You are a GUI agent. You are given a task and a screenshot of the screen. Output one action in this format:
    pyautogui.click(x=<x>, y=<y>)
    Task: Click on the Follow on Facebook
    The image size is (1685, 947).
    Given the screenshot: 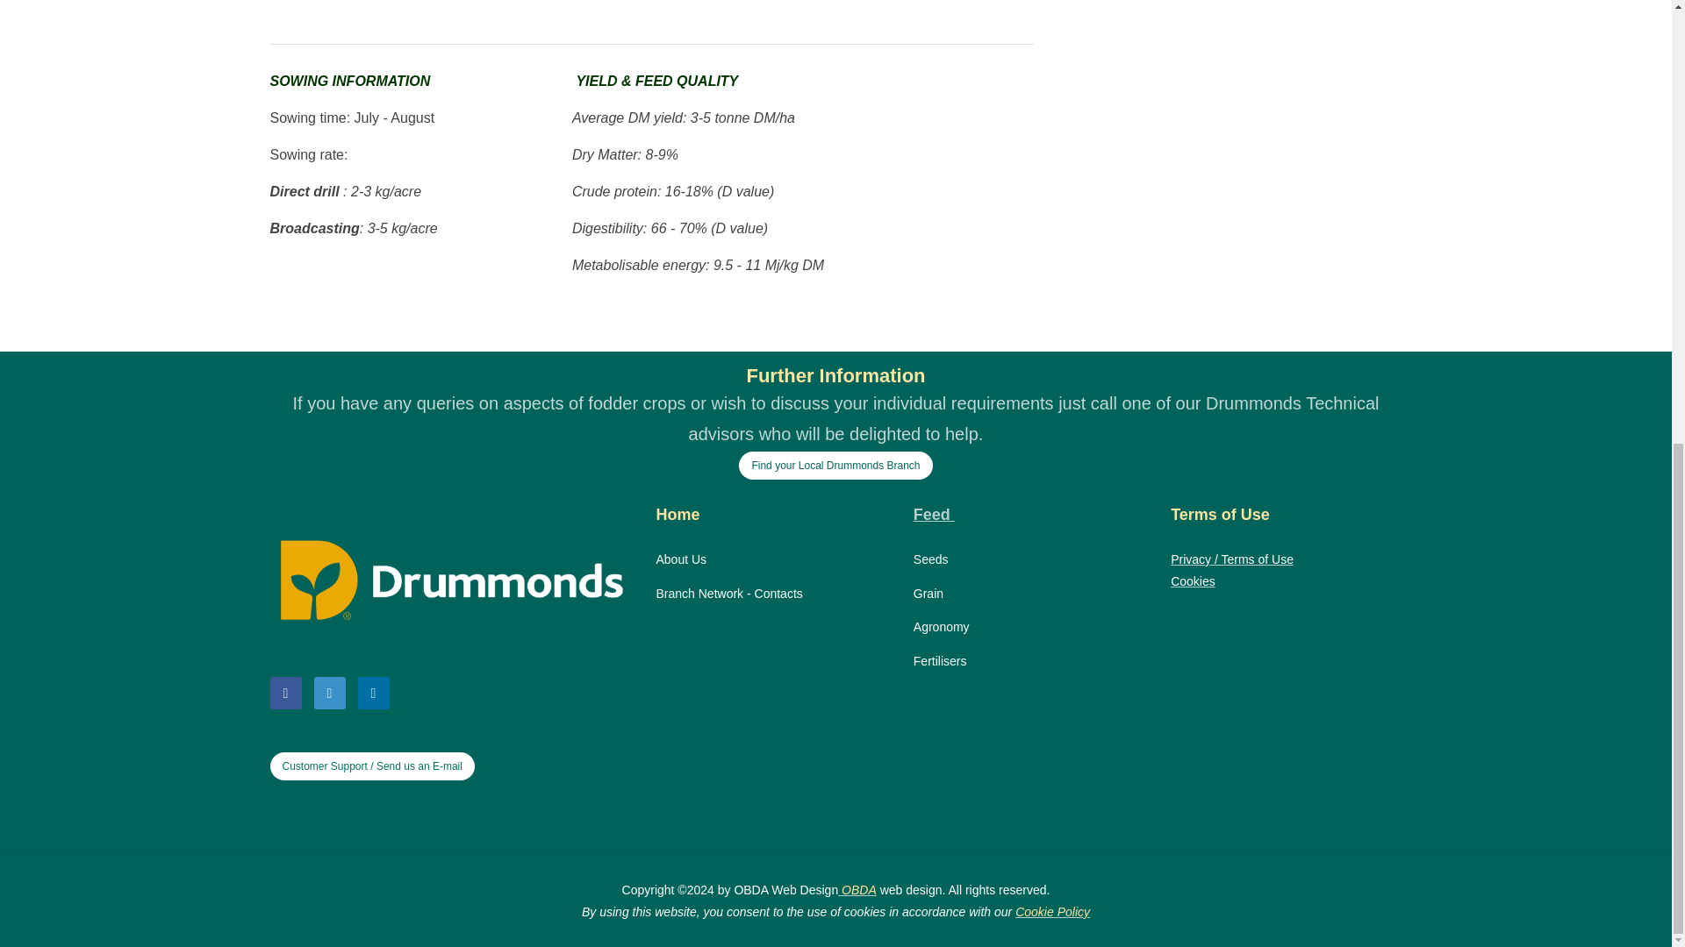 What is the action you would take?
    pyautogui.click(x=285, y=693)
    